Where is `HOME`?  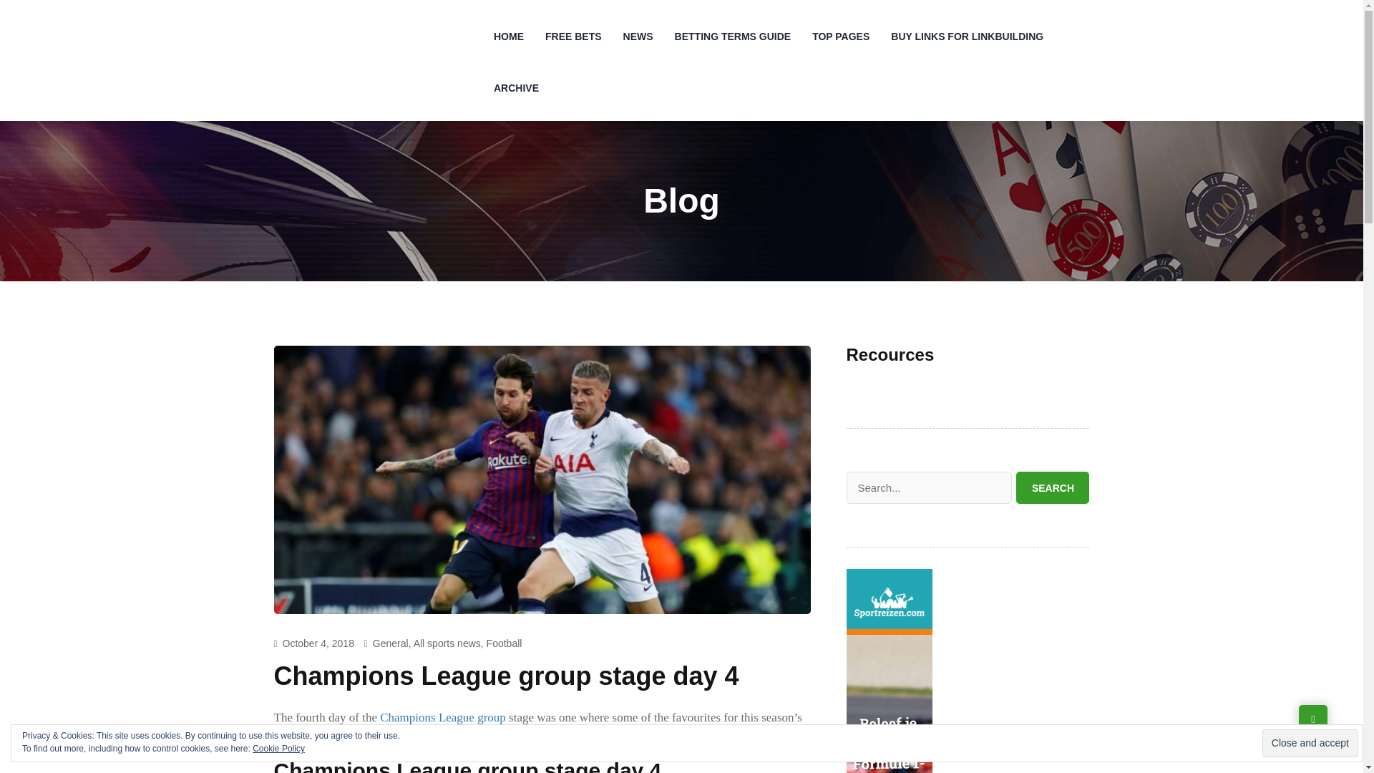 HOME is located at coordinates (508, 37).